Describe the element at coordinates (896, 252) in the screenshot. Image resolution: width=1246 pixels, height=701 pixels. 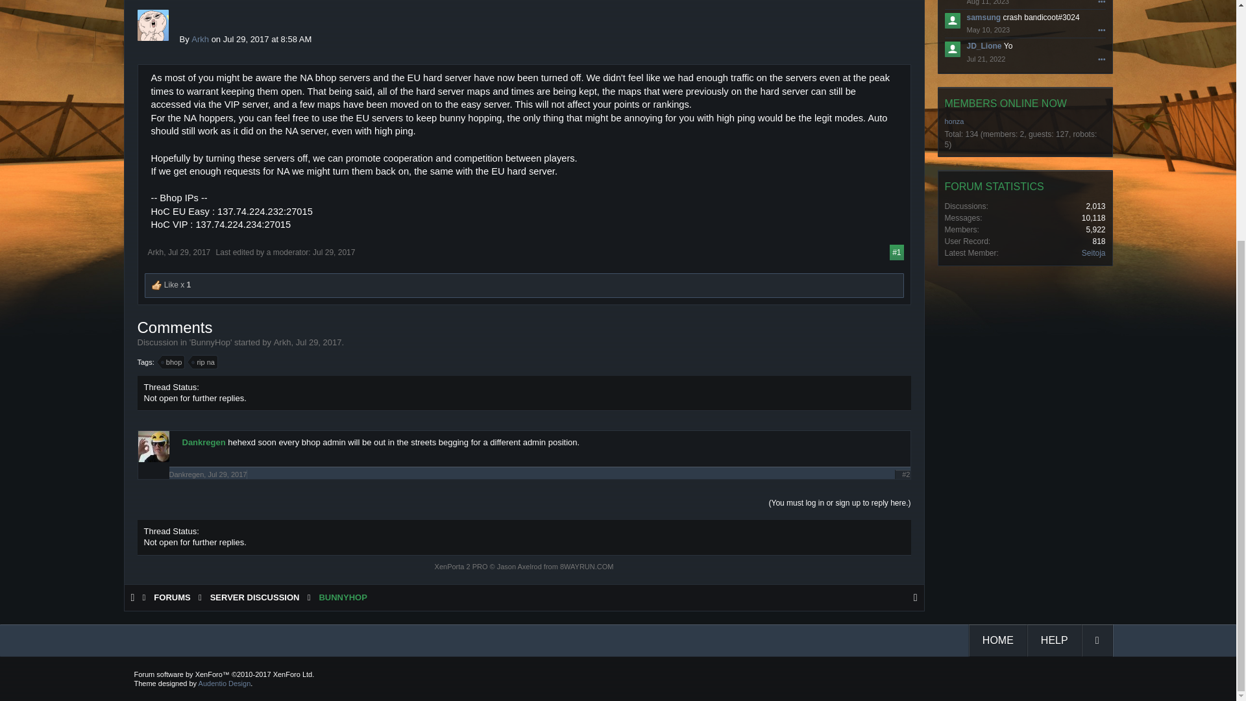
I see `Permalink` at that location.